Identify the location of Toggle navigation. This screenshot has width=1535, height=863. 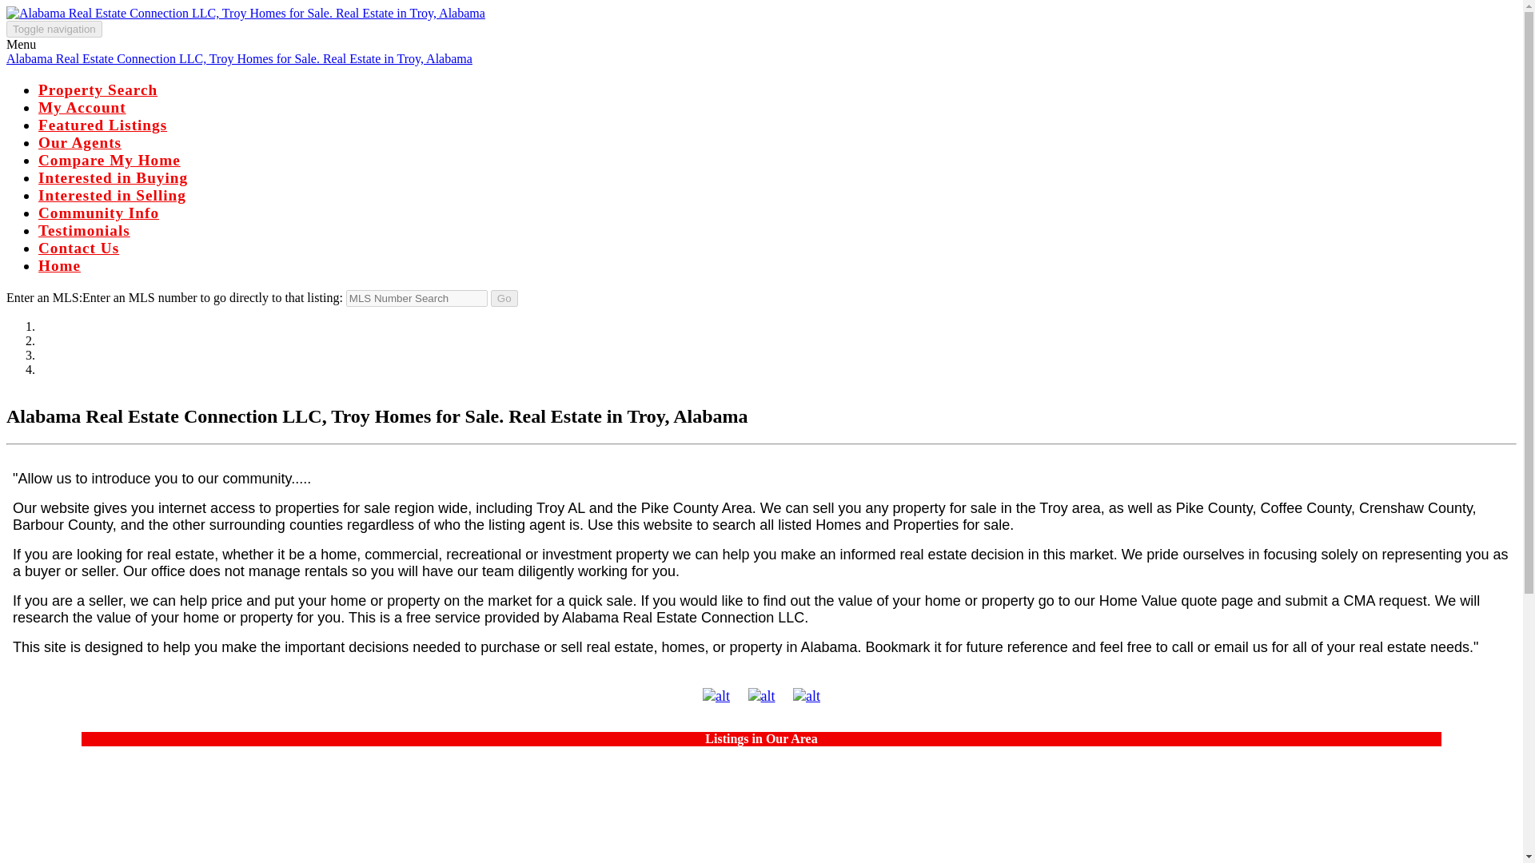
(54, 29).